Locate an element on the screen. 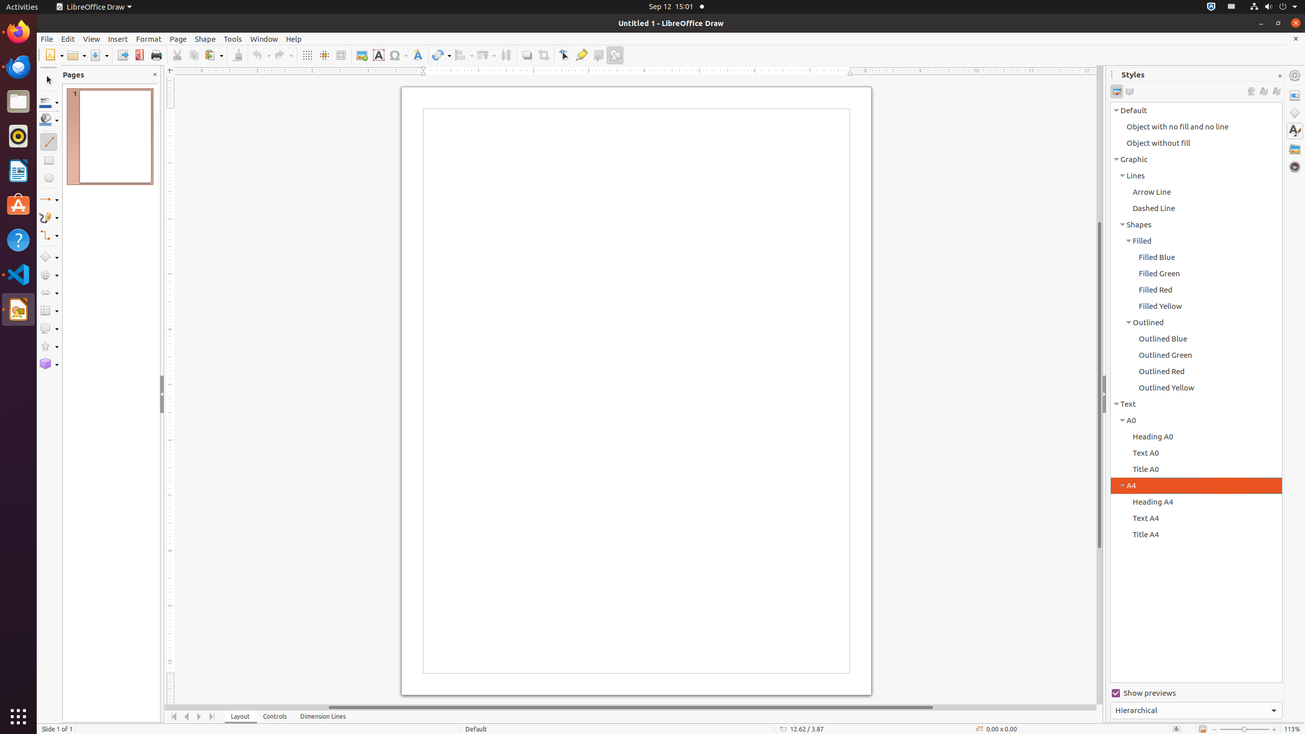 Image resolution: width=1305 pixels, height=734 pixels. Close Pane is located at coordinates (155, 74).